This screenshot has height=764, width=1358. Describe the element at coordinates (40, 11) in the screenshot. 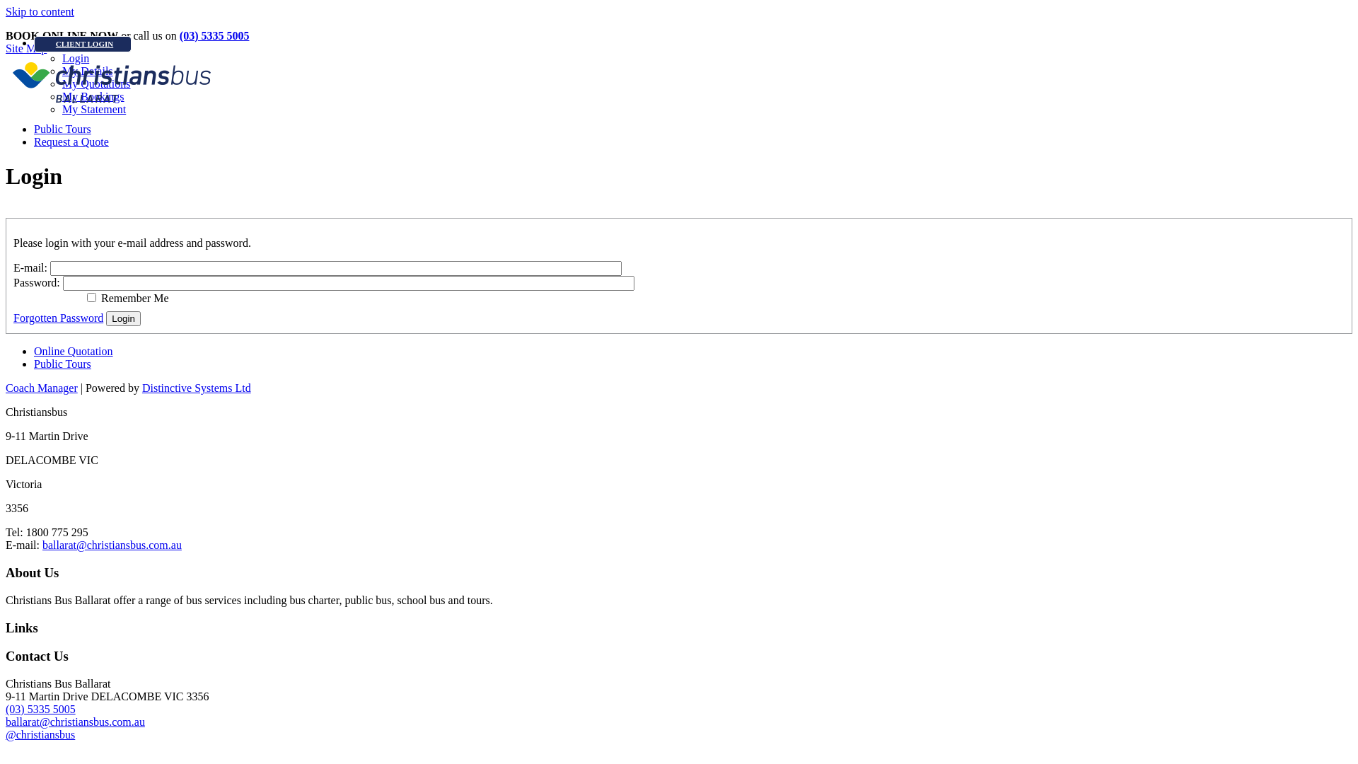

I see `Skip to content` at that location.